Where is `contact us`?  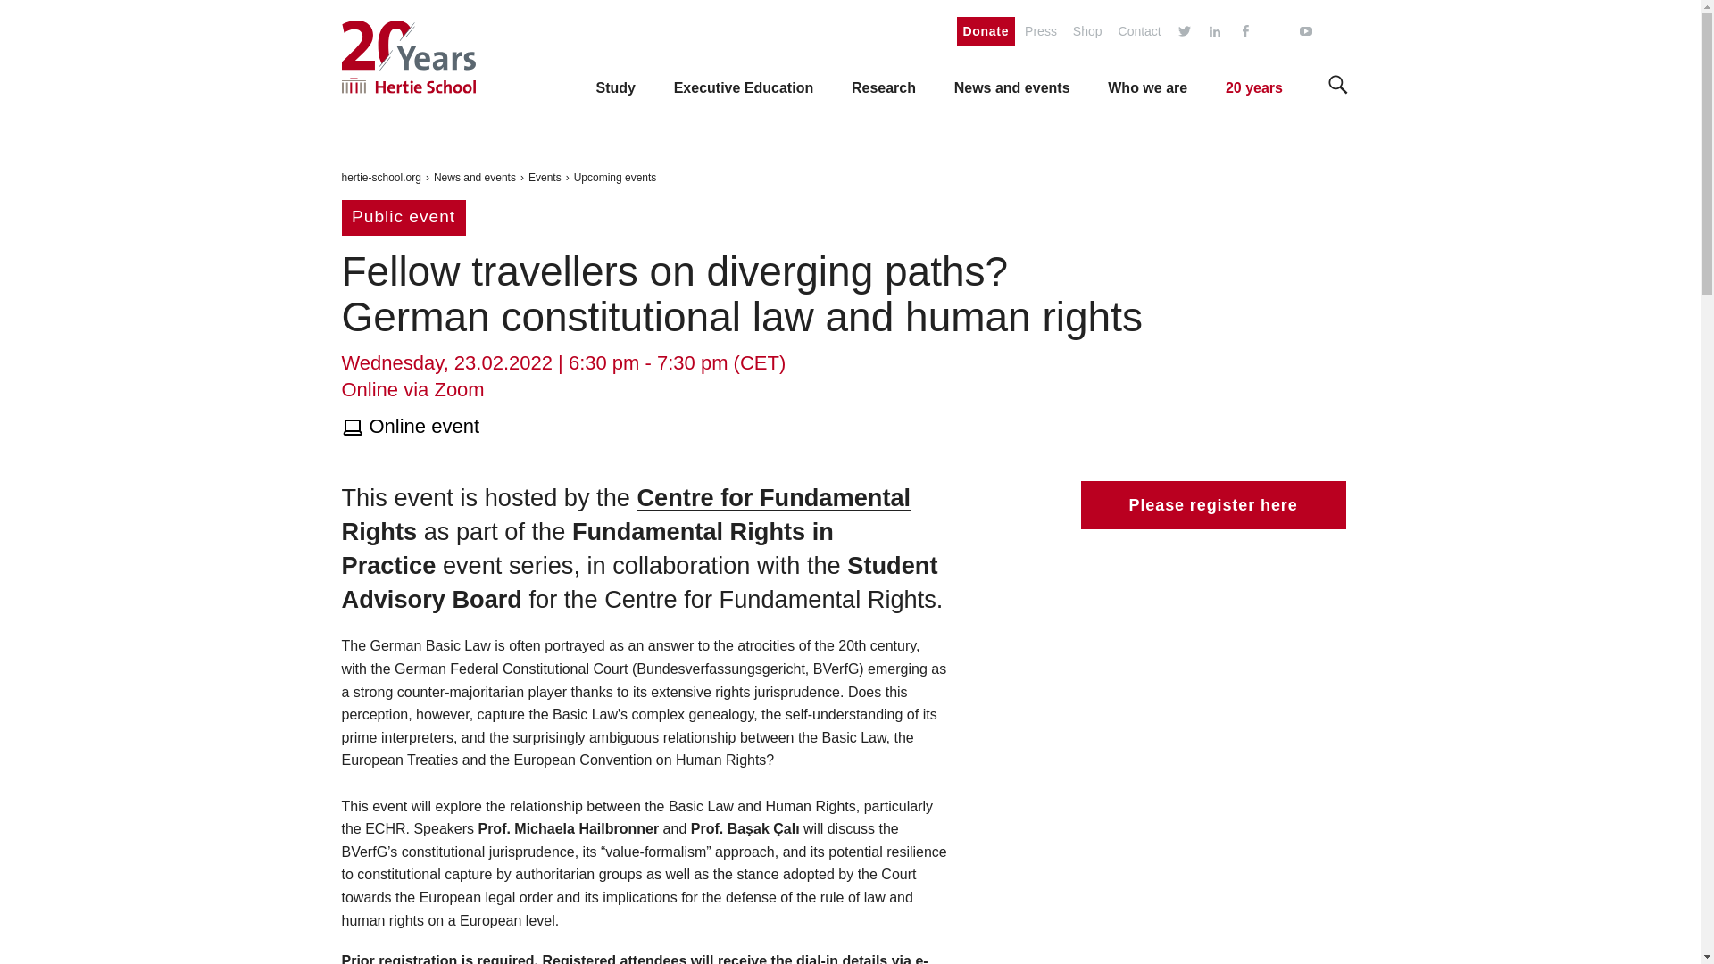 contact us is located at coordinates (1139, 32).